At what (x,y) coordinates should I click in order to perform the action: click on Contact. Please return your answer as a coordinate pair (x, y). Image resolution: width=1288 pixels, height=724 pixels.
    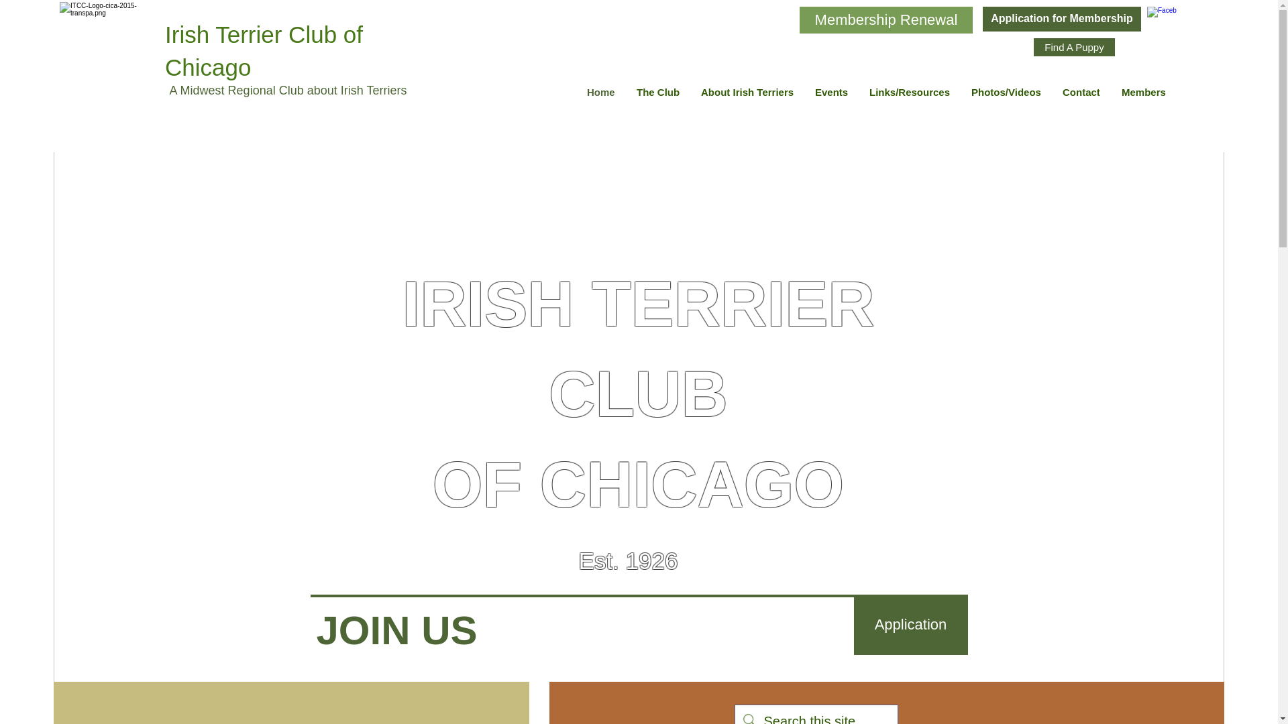
    Looking at the image, I should click on (1081, 93).